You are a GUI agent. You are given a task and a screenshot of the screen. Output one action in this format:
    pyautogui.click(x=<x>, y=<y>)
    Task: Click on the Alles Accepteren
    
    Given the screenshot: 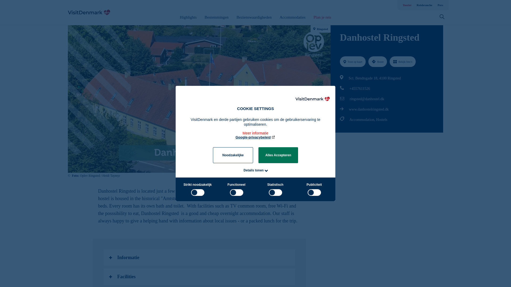 What is the action you would take?
    pyautogui.click(x=278, y=155)
    